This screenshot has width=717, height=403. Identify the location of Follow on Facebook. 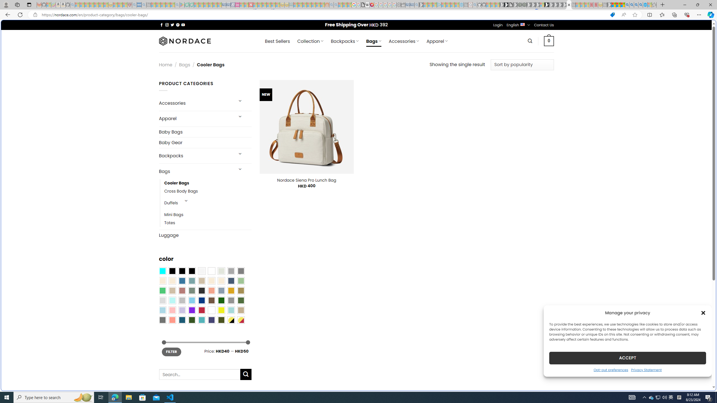
(161, 25).